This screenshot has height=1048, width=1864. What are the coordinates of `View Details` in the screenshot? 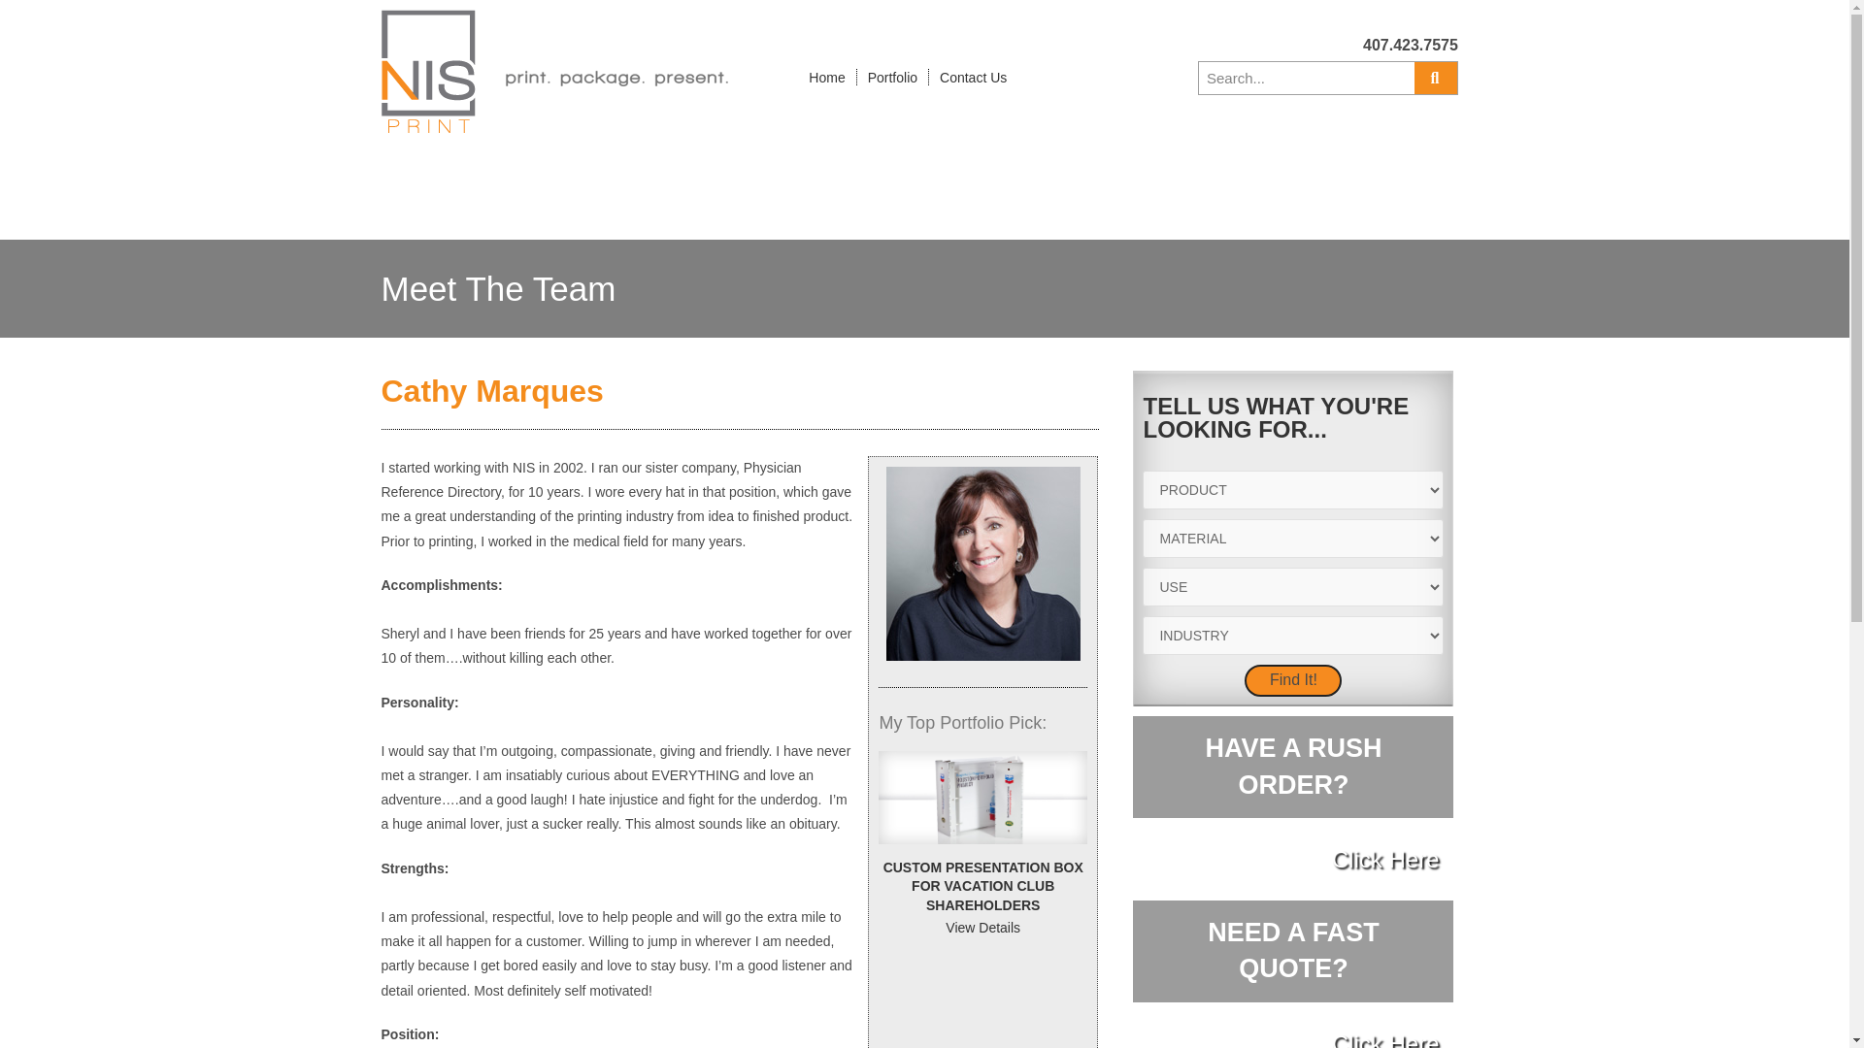 It's located at (982, 928).